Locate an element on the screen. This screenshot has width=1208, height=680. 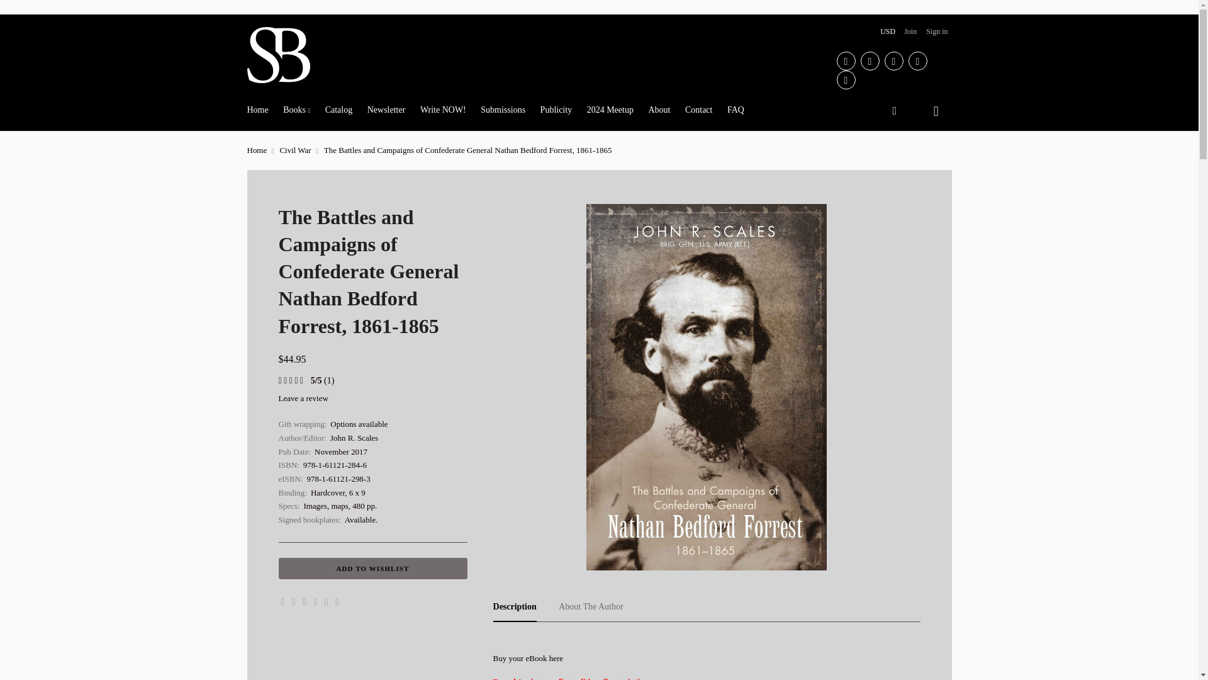
Add to Wishlist is located at coordinates (372, 568).